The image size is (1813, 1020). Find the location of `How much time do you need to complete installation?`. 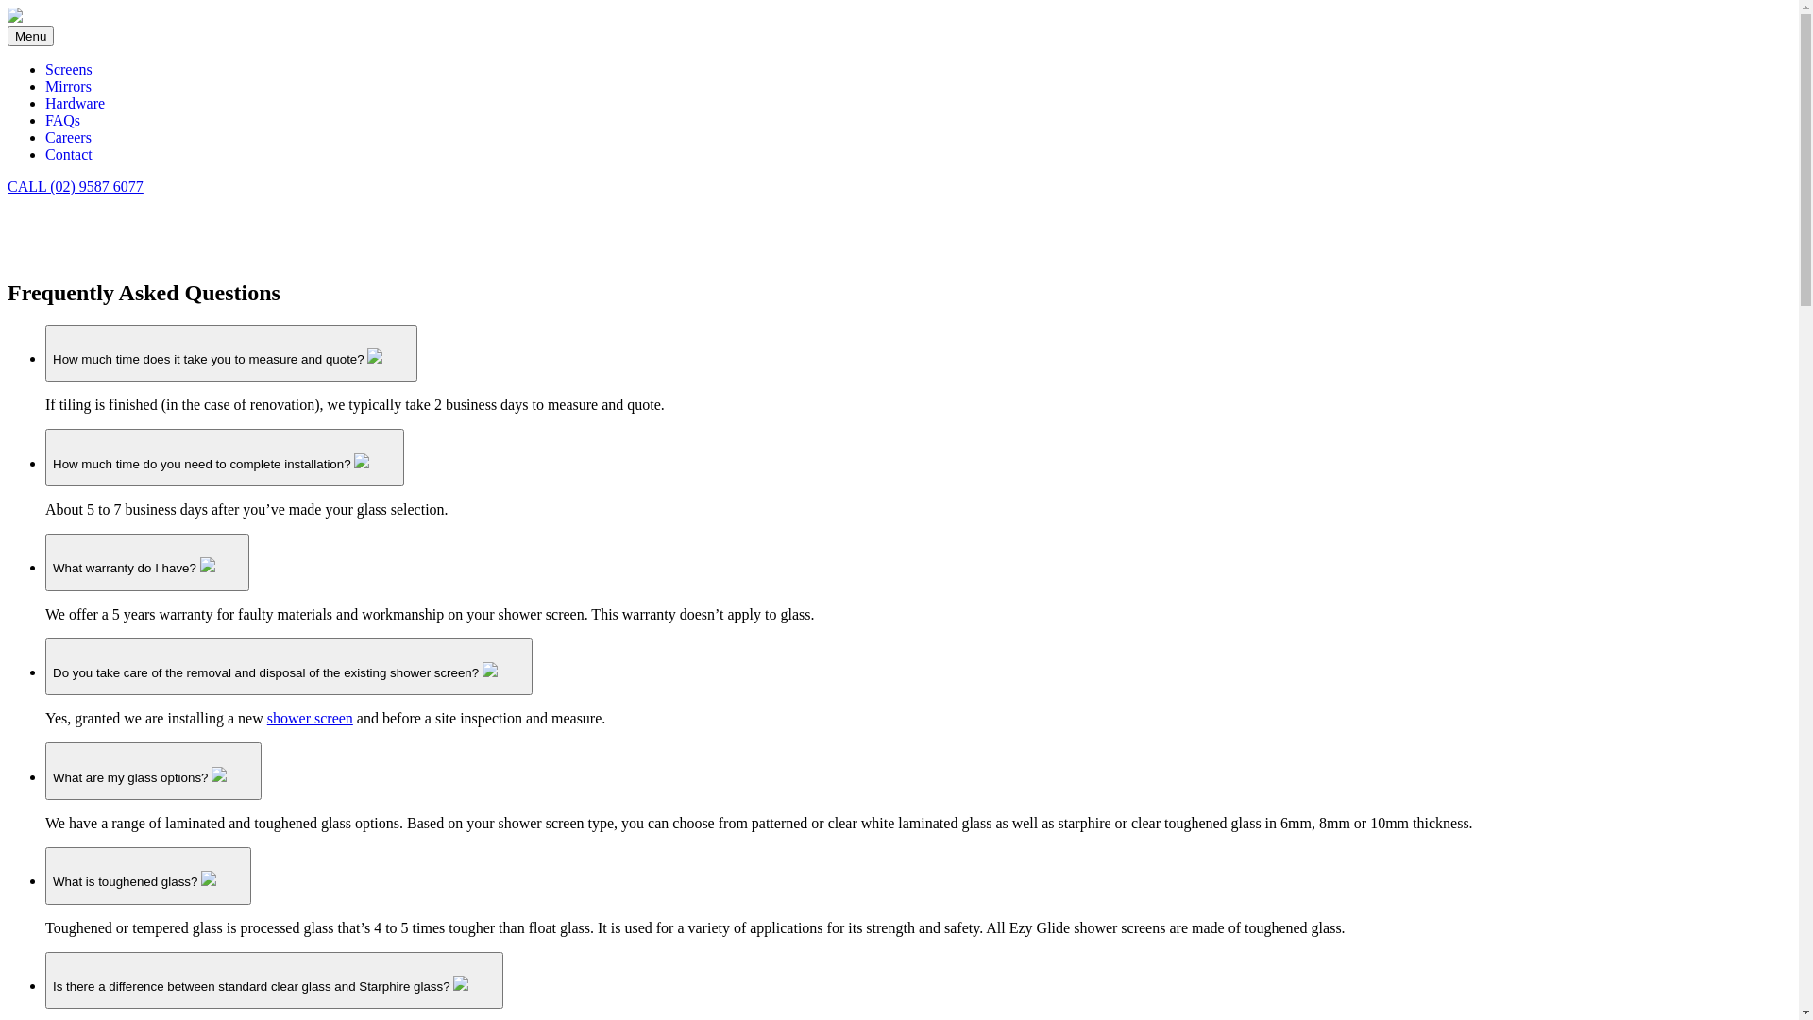

How much time do you need to complete installation? is located at coordinates (225, 457).